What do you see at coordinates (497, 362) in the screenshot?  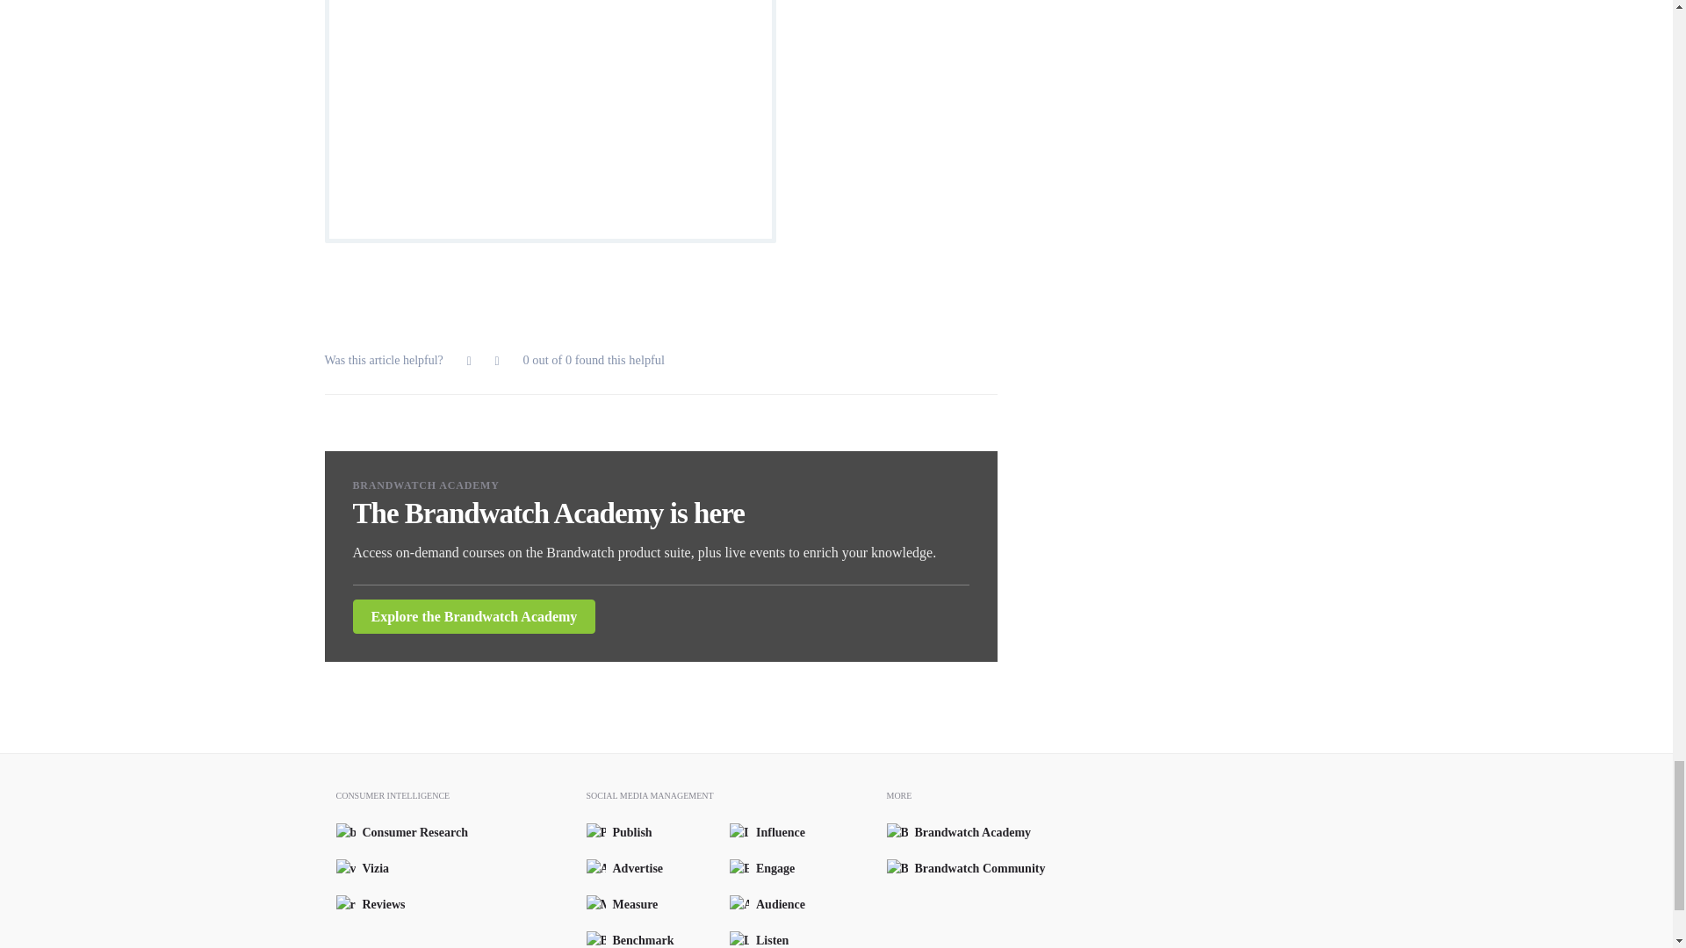 I see `No` at bounding box center [497, 362].